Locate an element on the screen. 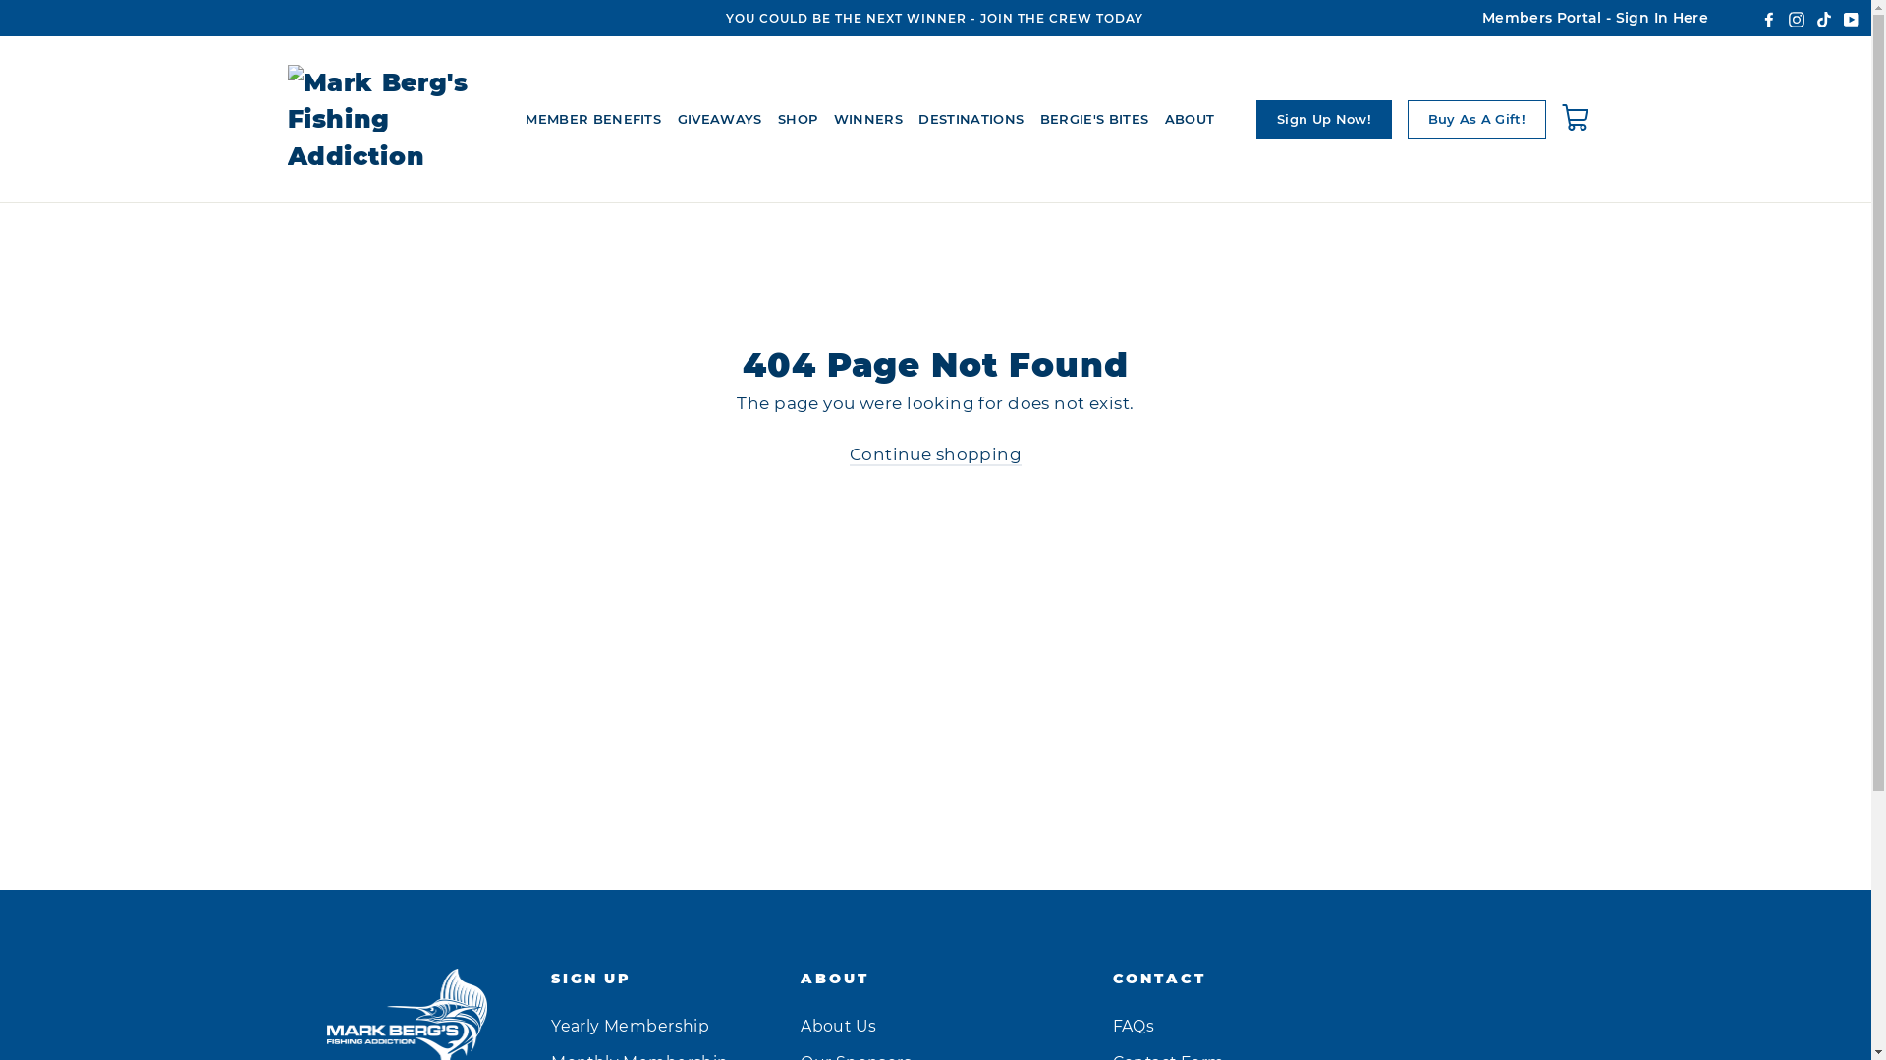  WINNERS is located at coordinates (868, 120).